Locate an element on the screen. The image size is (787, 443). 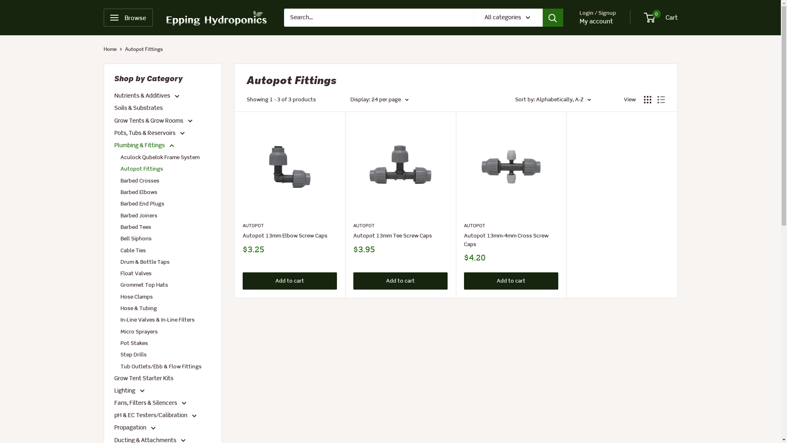
In-Line Valves & In-Line Filters is located at coordinates (166, 320).